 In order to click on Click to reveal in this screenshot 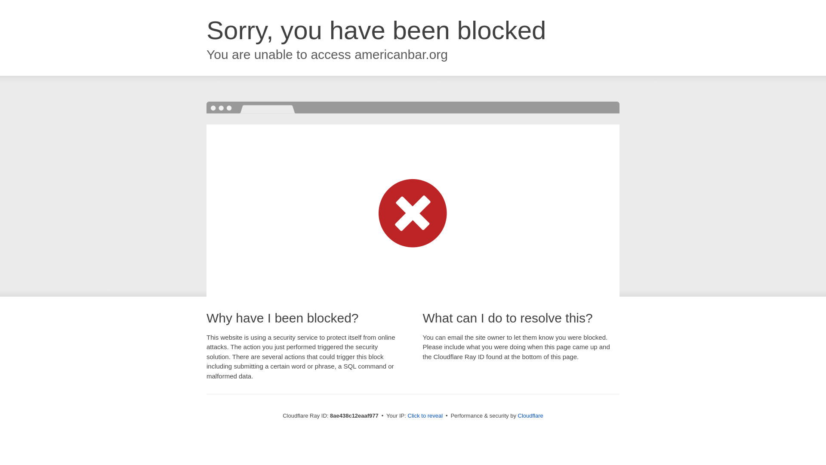, I will do `click(425, 416)`.